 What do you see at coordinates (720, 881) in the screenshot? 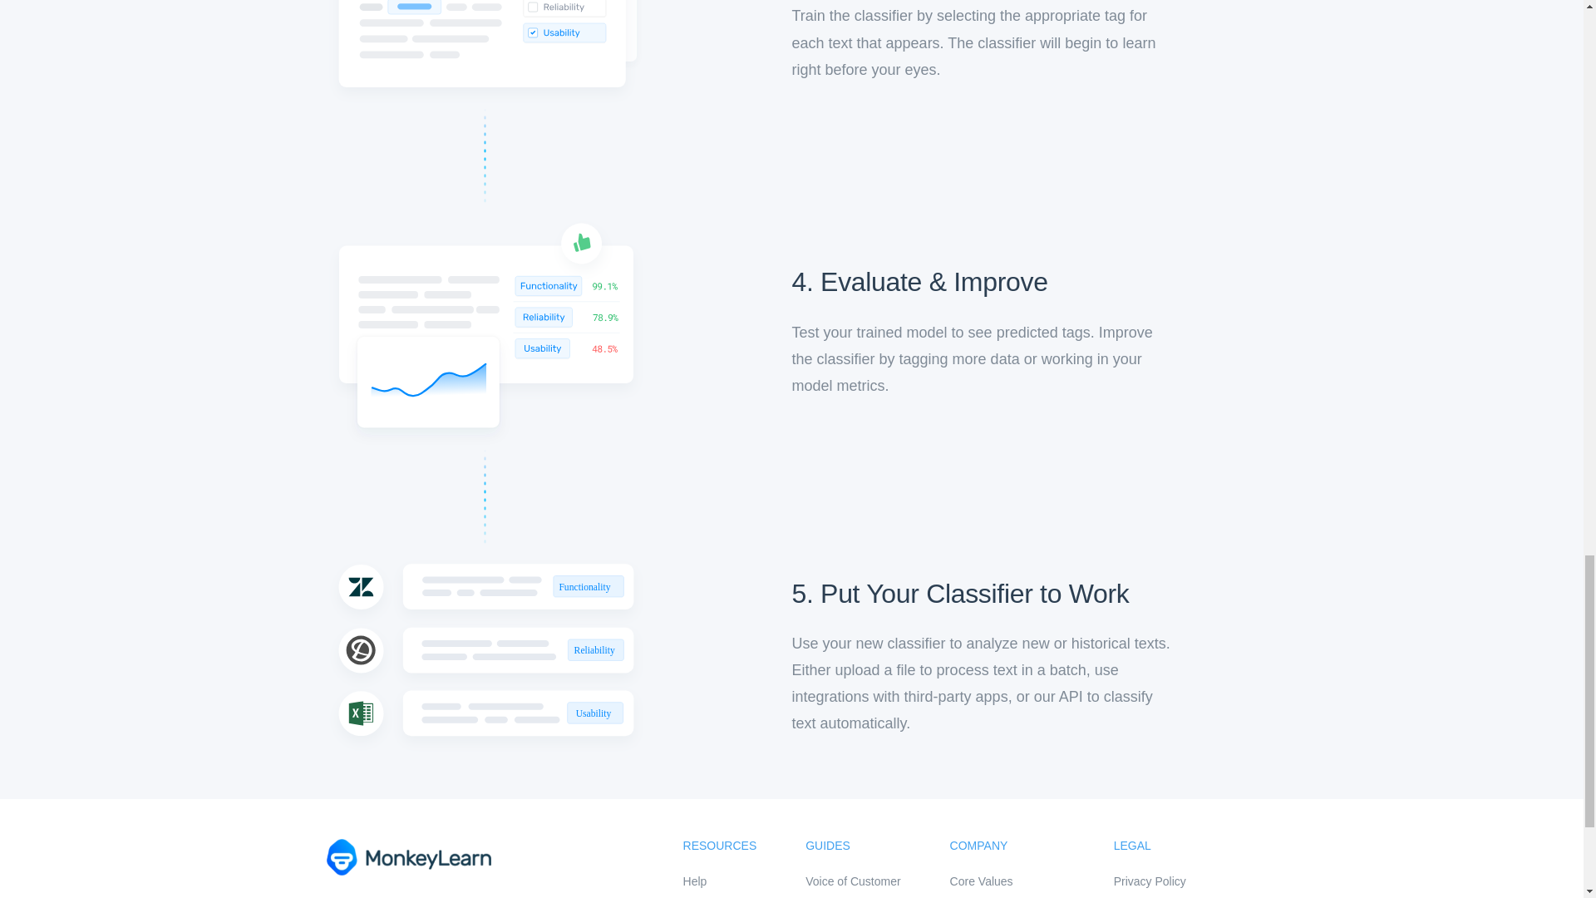
I see `Help` at bounding box center [720, 881].